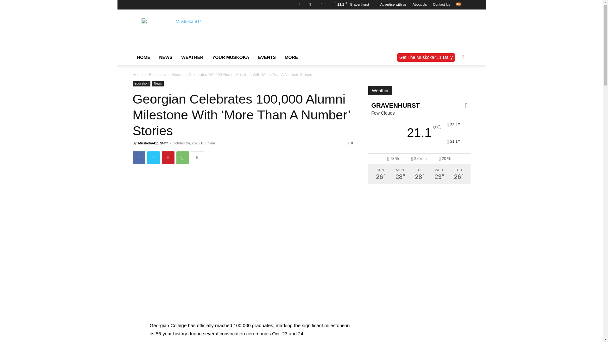 The width and height of the screenshot is (608, 342). Describe the element at coordinates (310, 4) in the screenshot. I see `Instagram` at that location.